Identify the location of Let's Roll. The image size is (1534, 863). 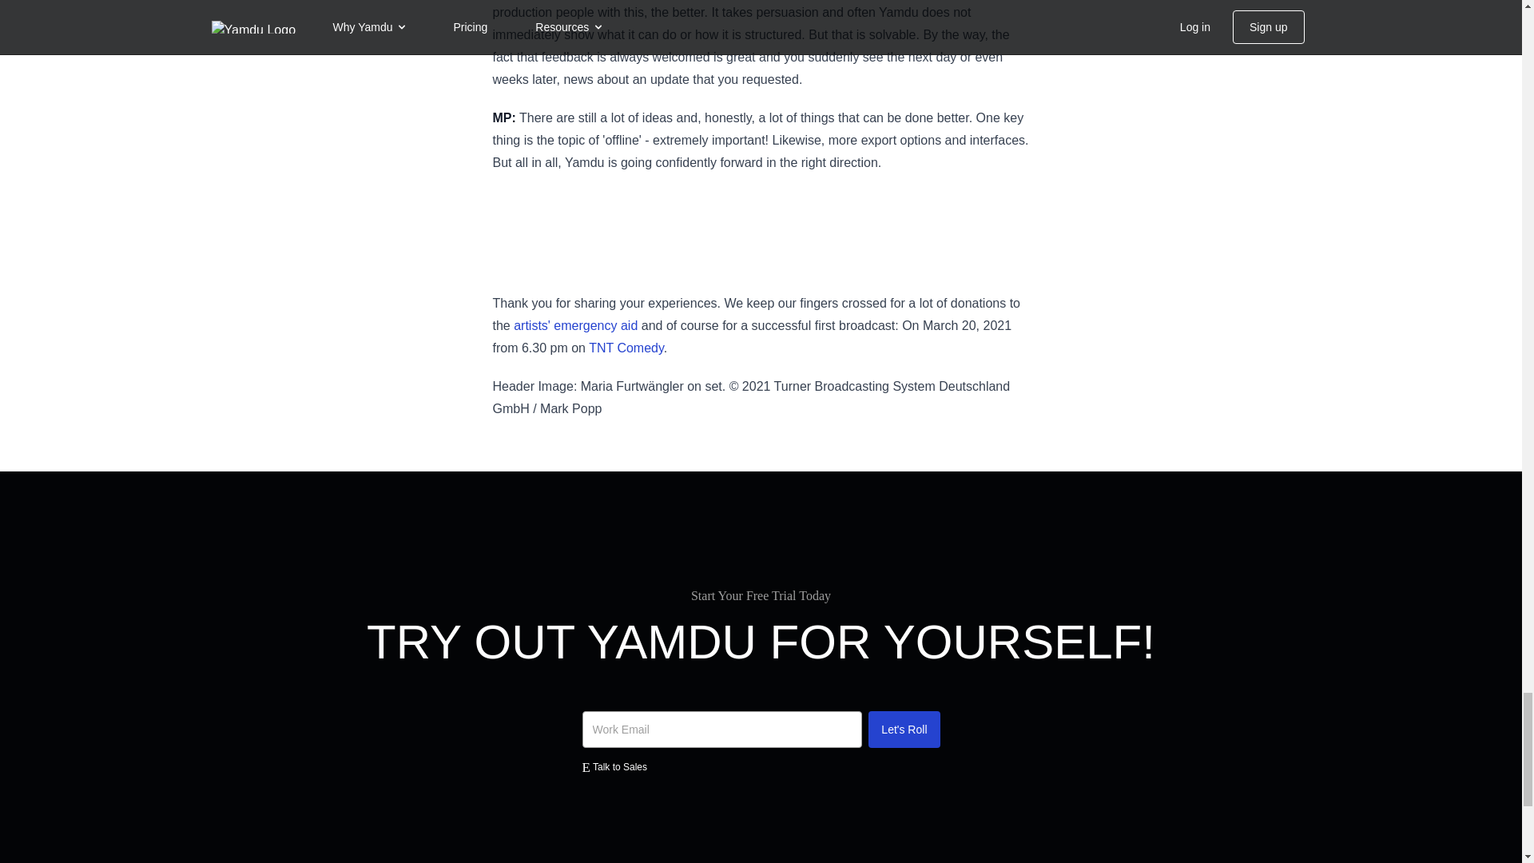
(903, 729).